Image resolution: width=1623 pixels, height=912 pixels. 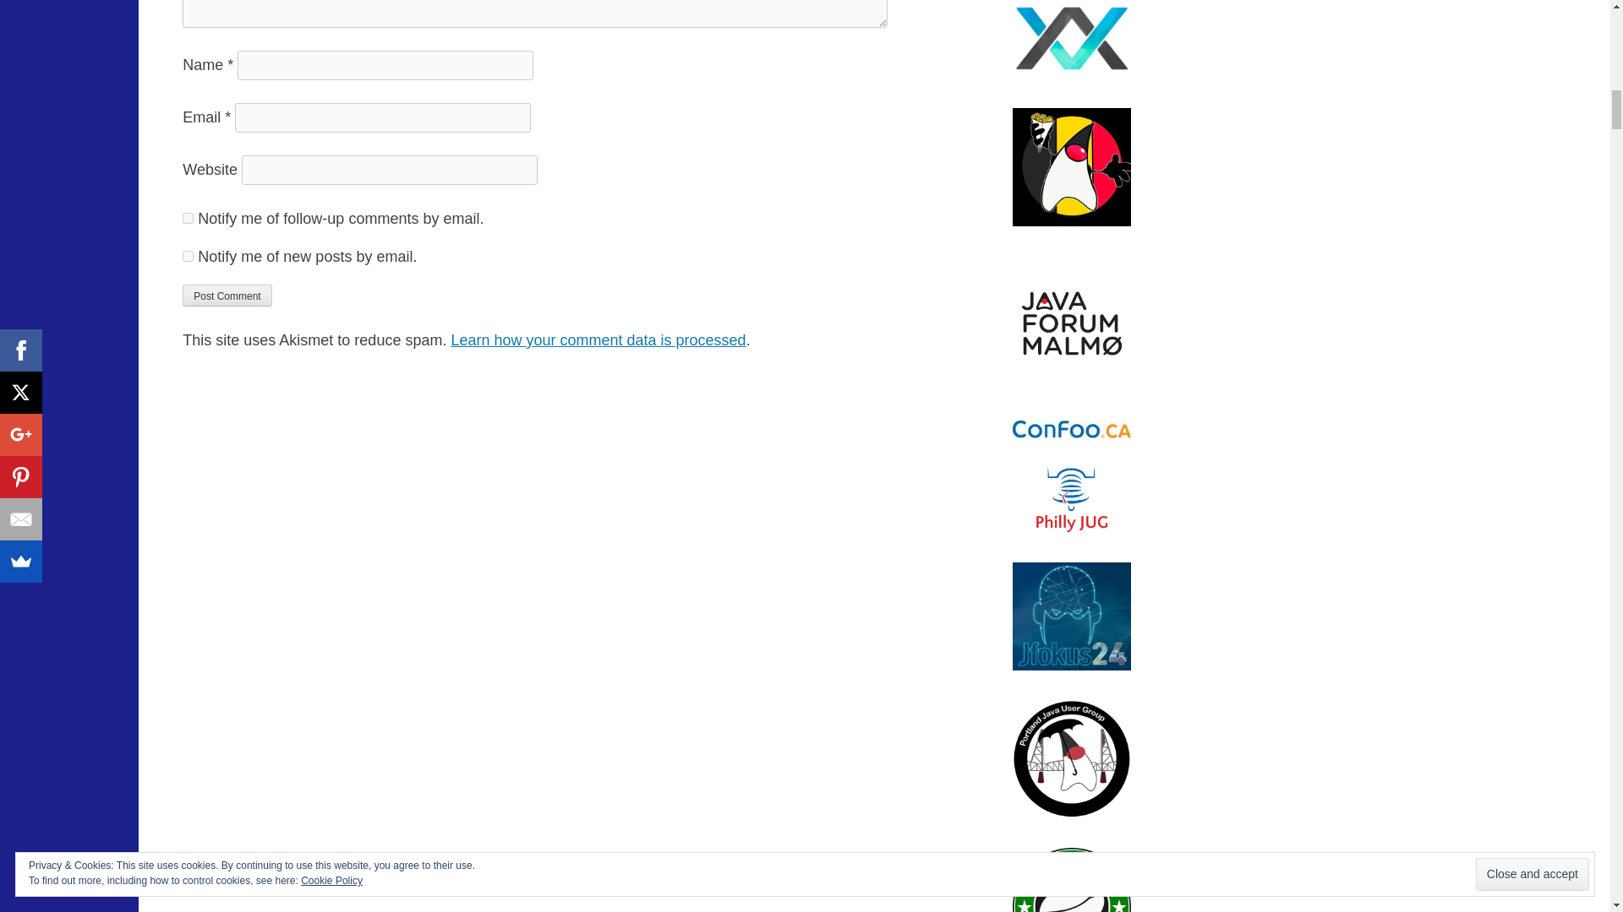 What do you see at coordinates (598, 339) in the screenshot?
I see `Learn how your comment data is processed` at bounding box center [598, 339].